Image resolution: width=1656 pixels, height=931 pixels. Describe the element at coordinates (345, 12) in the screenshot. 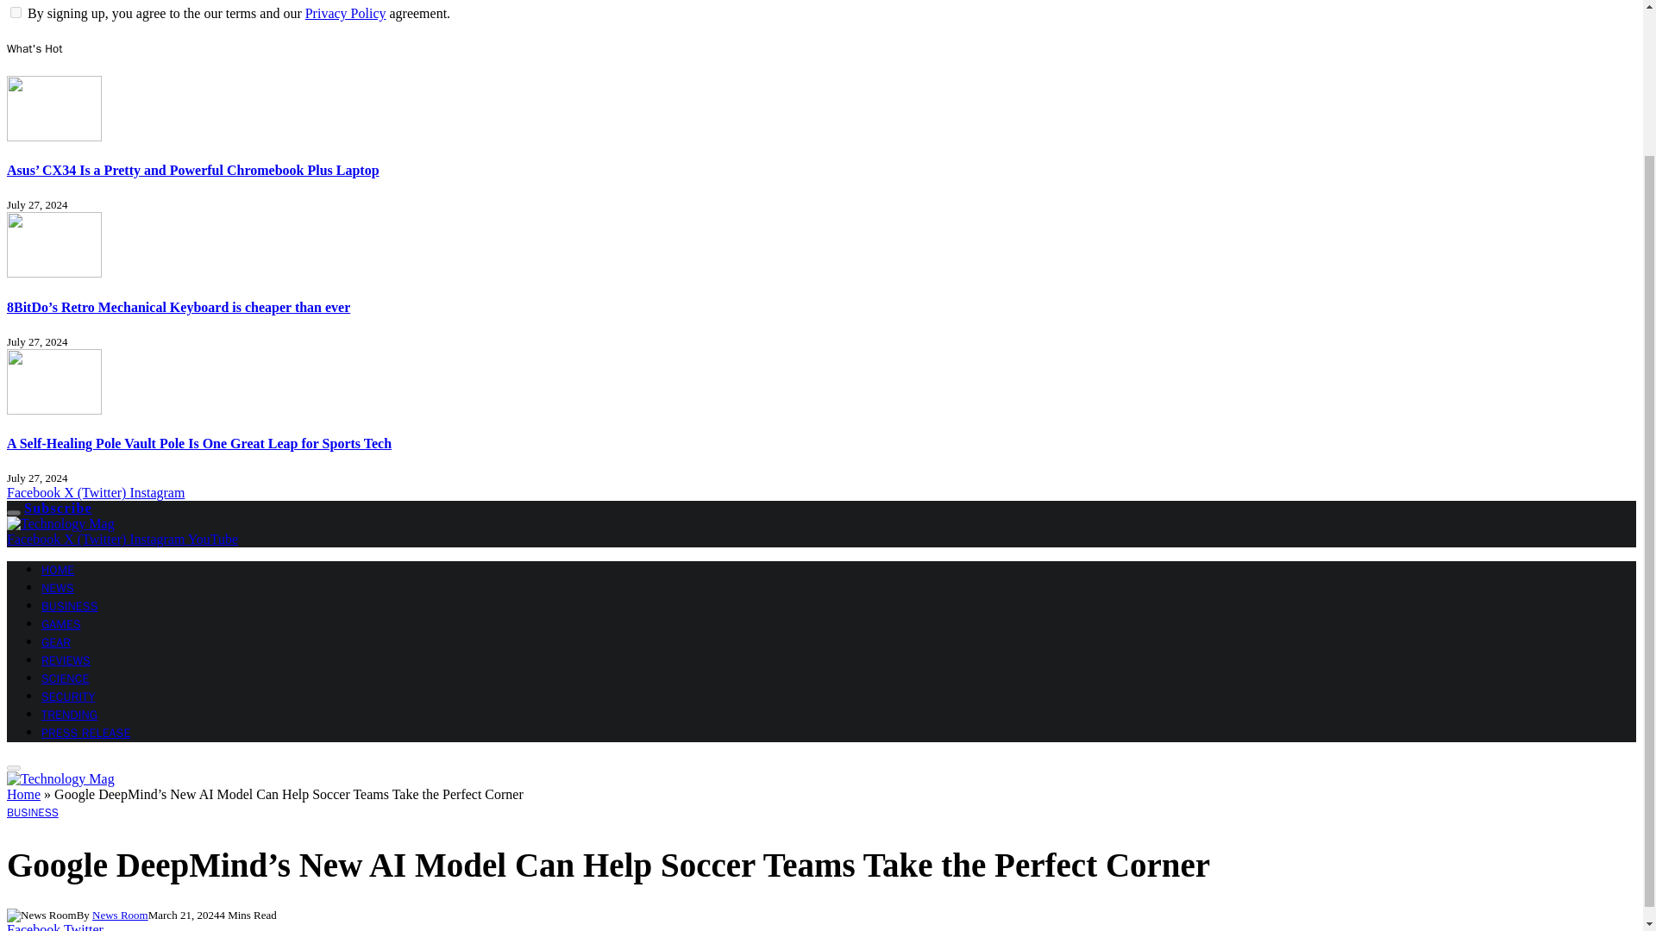

I see `Privacy Policy` at that location.